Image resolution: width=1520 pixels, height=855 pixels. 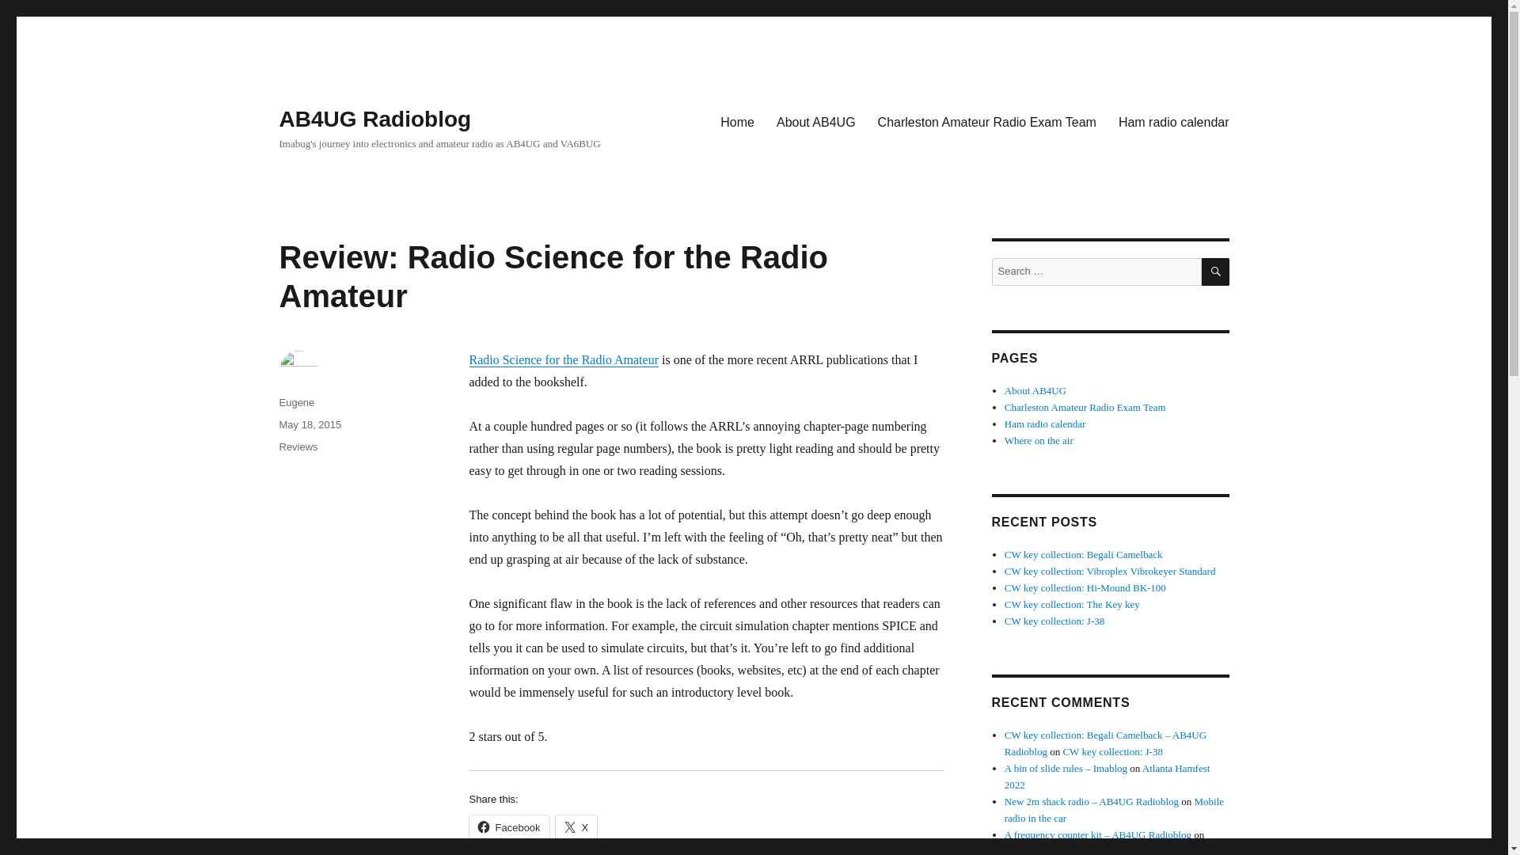 What do you see at coordinates (576, 826) in the screenshot?
I see `X` at bounding box center [576, 826].